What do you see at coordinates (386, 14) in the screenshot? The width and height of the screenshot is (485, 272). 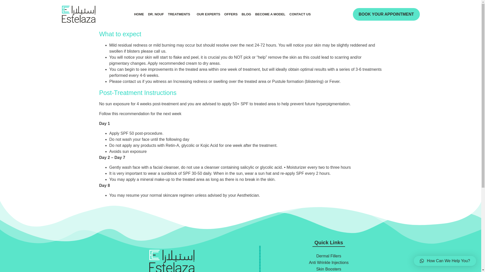 I see `BOOK YOUR APPOINTMENT` at bounding box center [386, 14].